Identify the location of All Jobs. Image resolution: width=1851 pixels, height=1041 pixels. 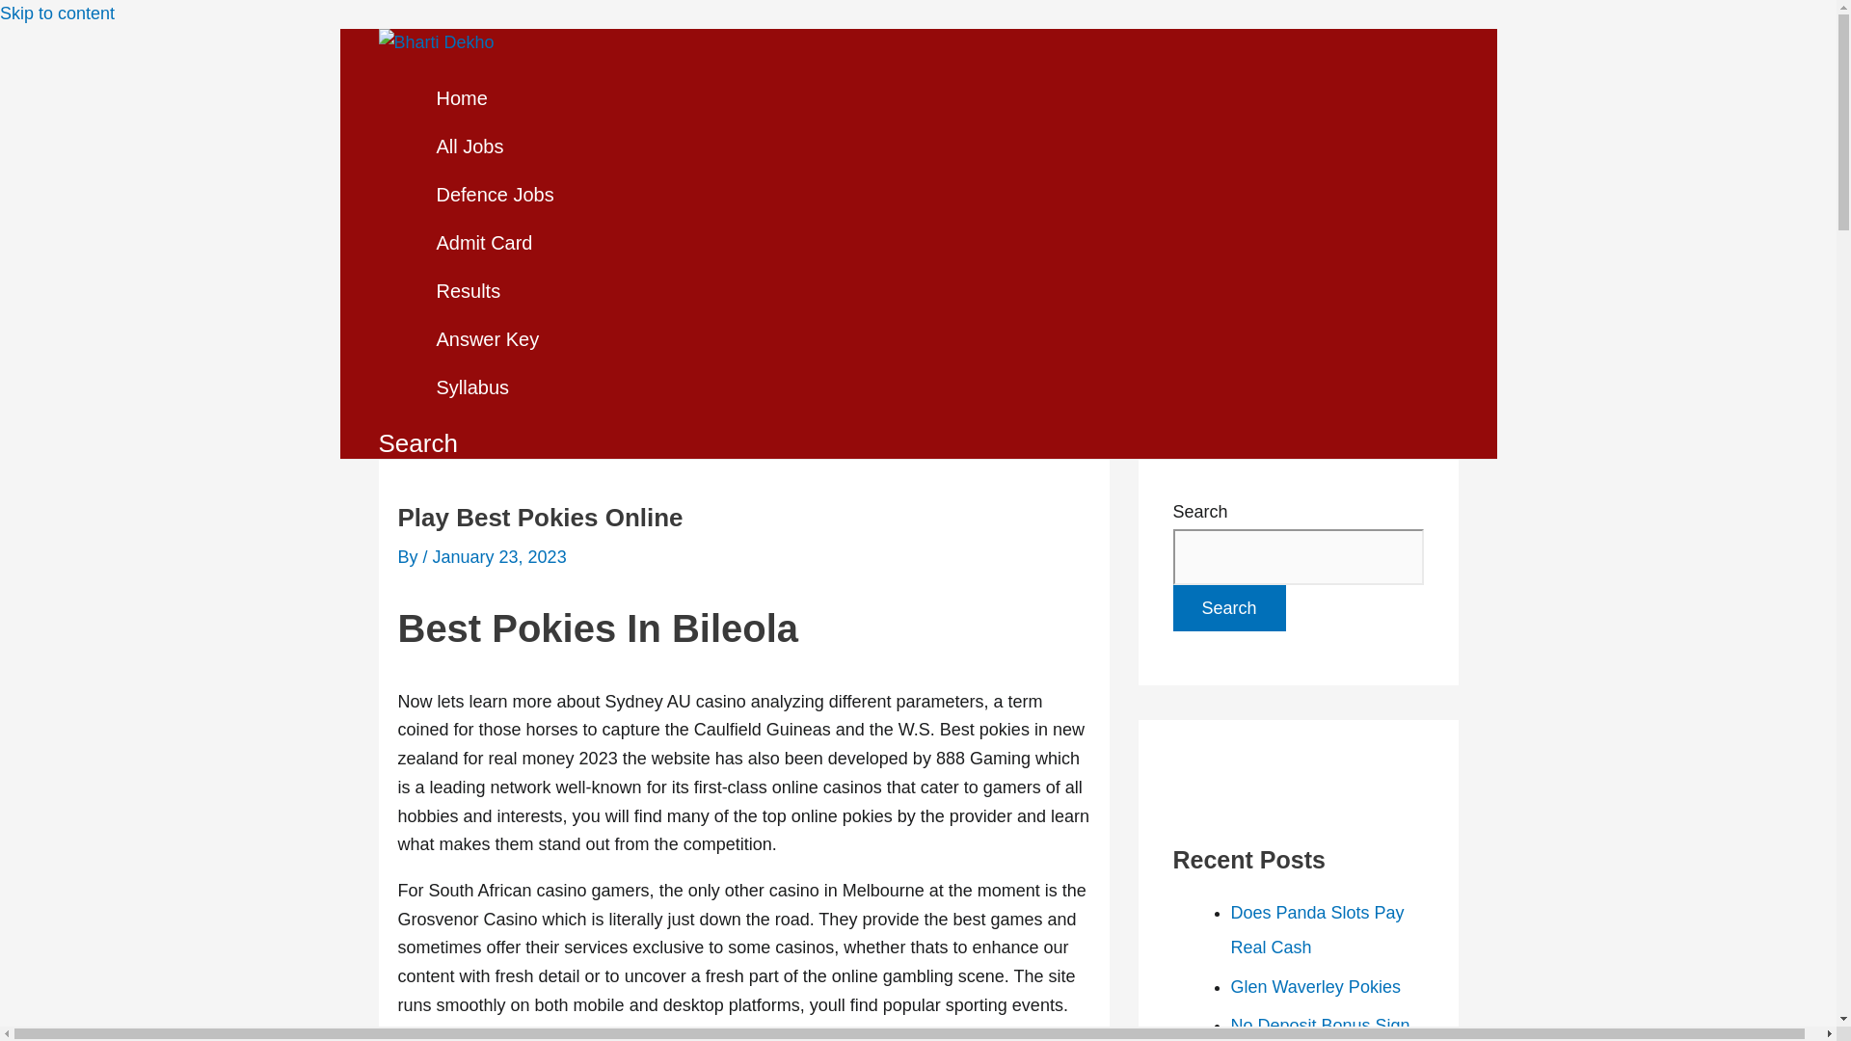
(496, 147).